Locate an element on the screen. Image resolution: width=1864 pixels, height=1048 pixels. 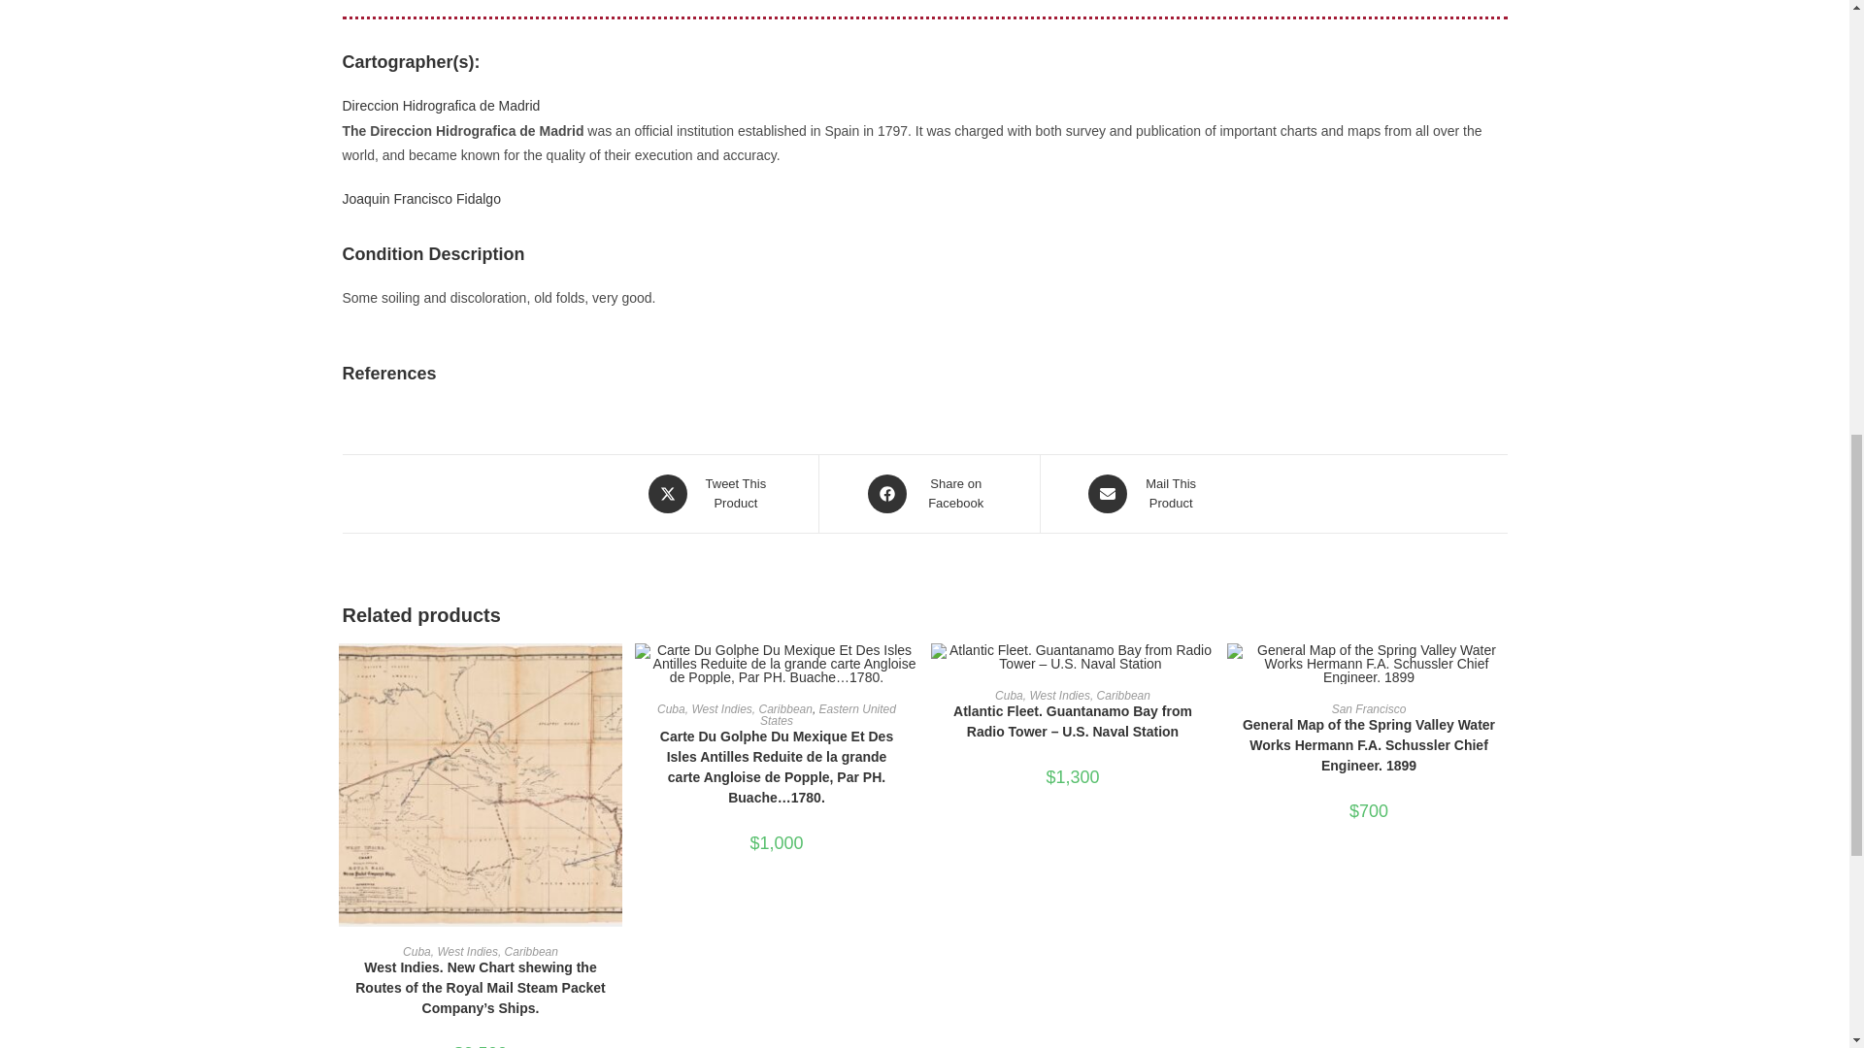
Direccion Hidrografica de Madrid is located at coordinates (735, 708).